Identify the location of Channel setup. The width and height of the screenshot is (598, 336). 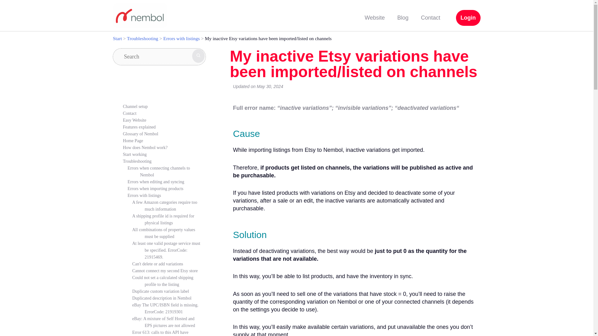
(135, 106).